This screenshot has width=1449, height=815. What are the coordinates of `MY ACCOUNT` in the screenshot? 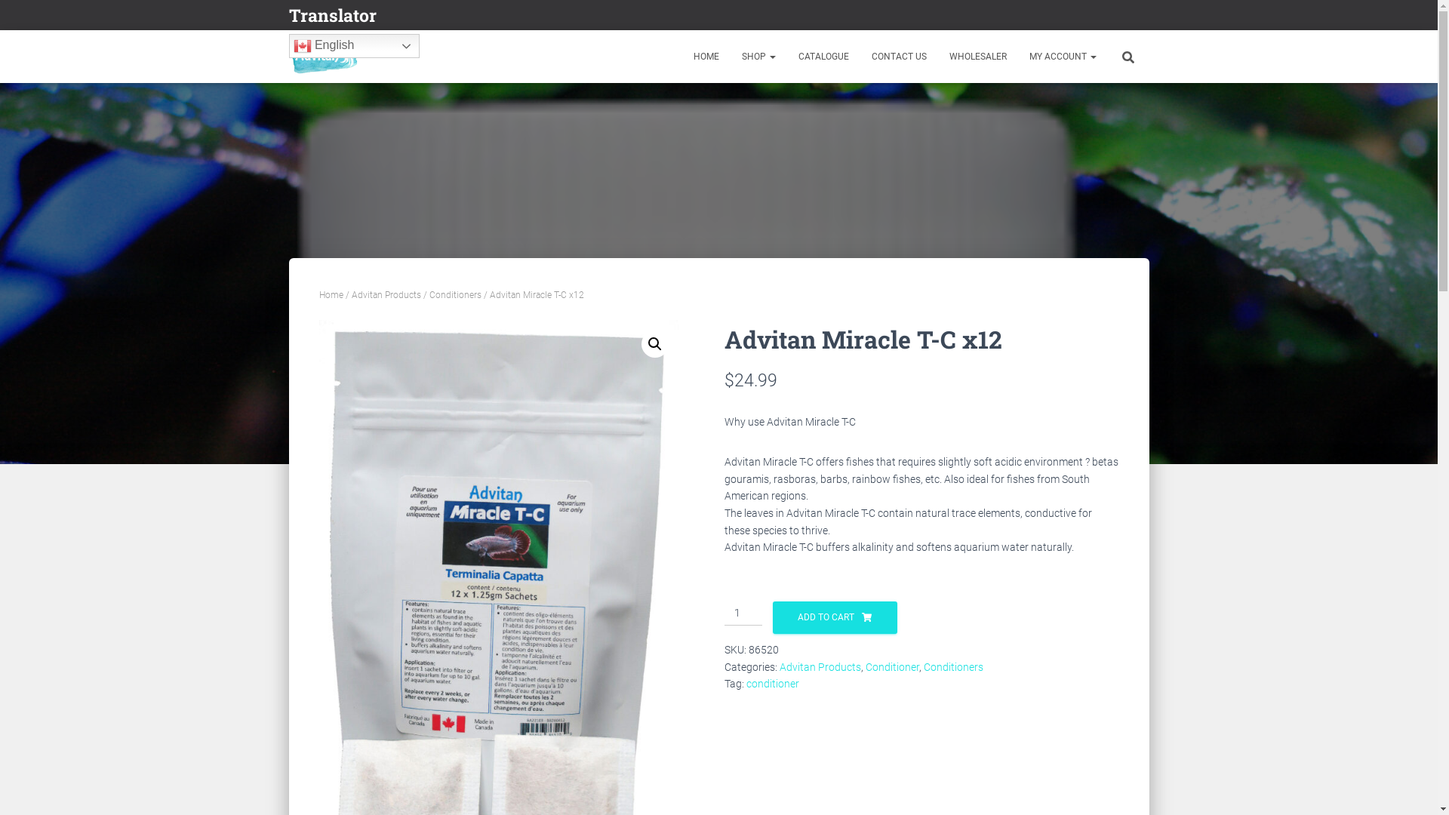 It's located at (1063, 57).